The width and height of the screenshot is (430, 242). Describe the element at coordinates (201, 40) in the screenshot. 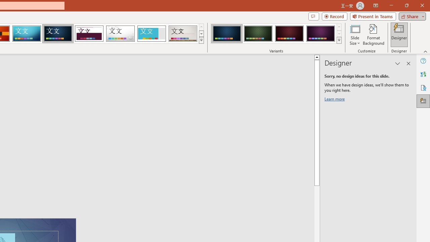

I see `Themes` at that location.